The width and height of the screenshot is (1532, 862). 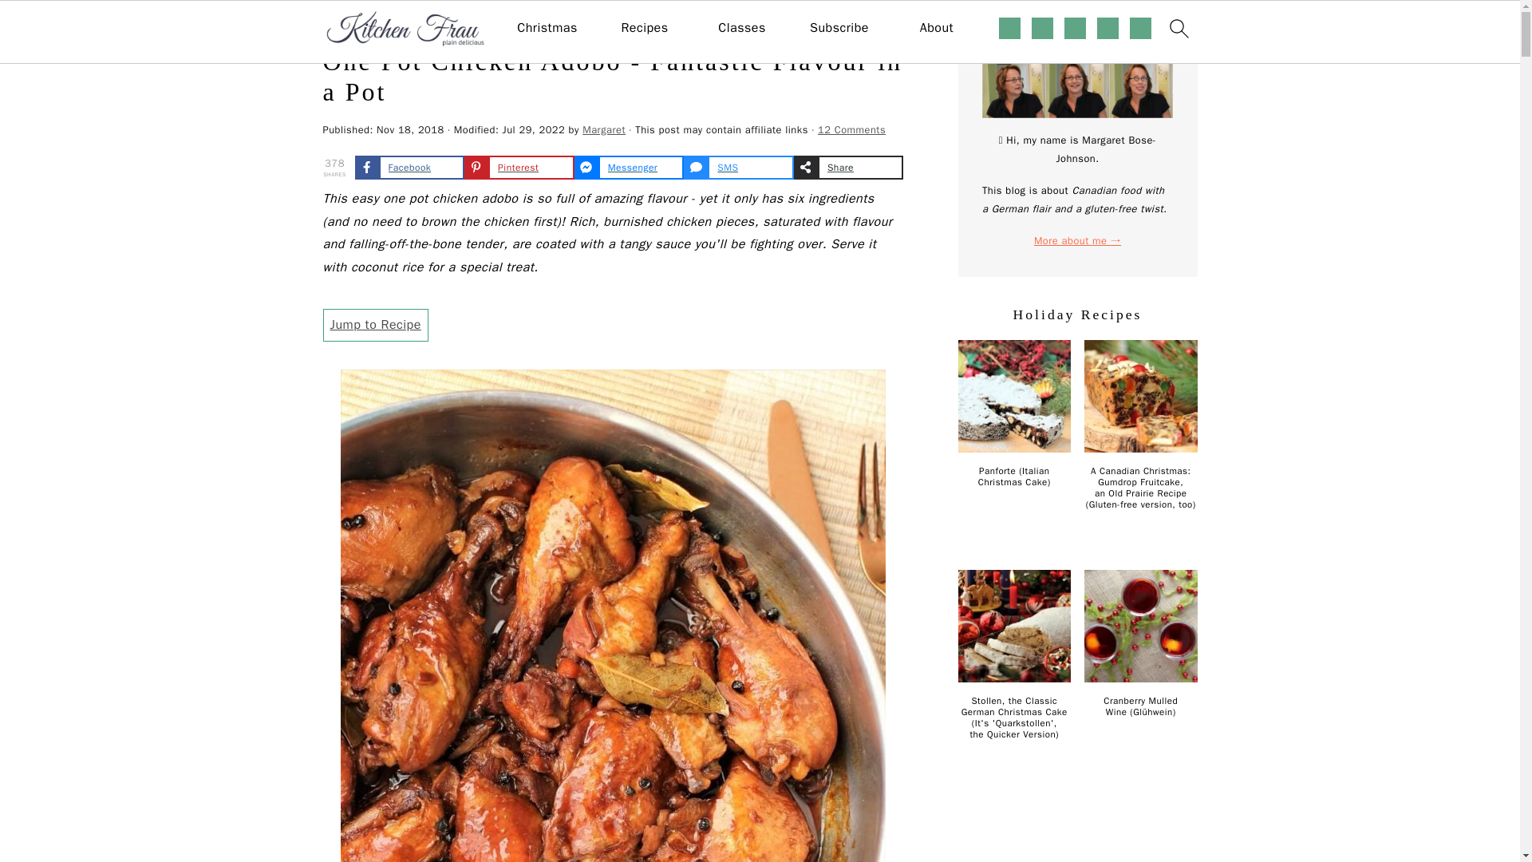 What do you see at coordinates (937, 28) in the screenshot?
I see `About` at bounding box center [937, 28].